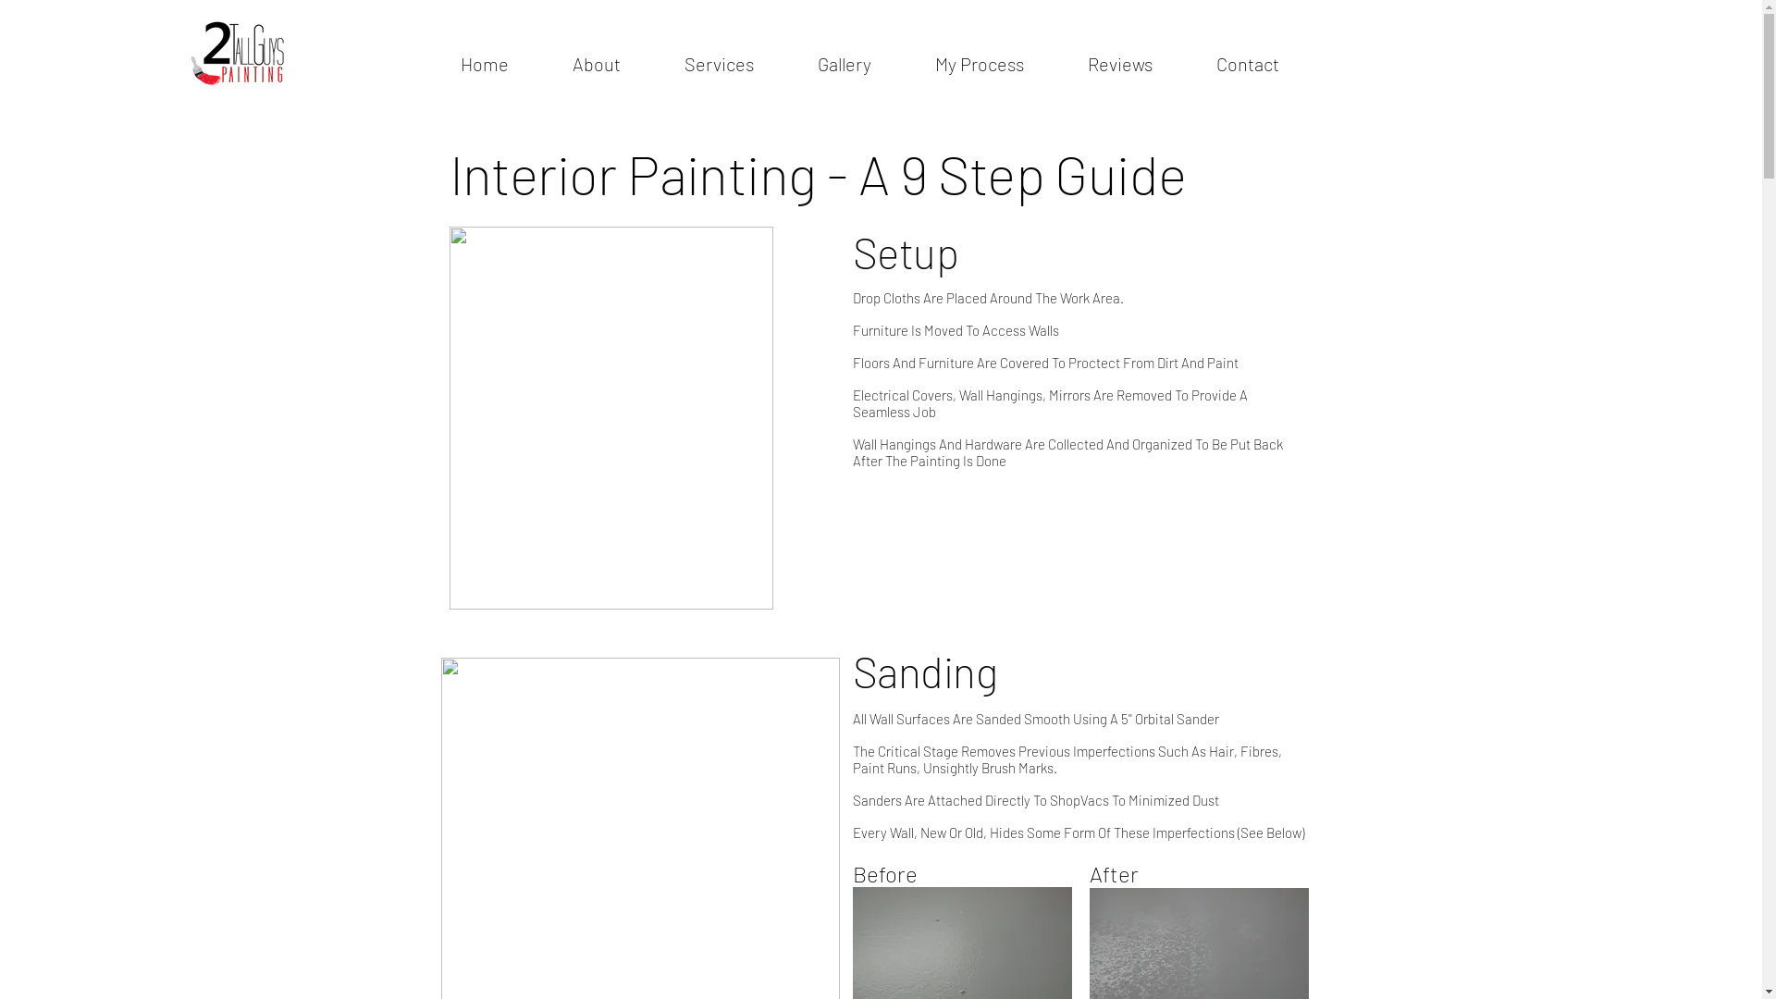 The width and height of the screenshot is (1776, 999). What do you see at coordinates (1247, 64) in the screenshot?
I see `Contact` at bounding box center [1247, 64].